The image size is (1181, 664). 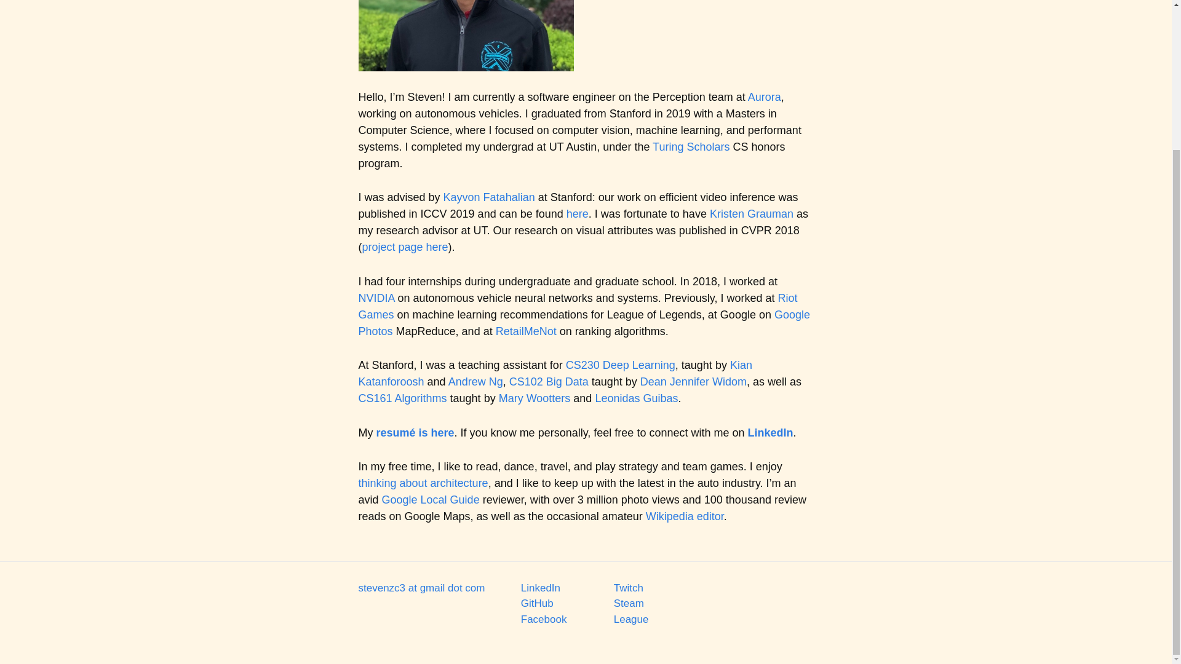 I want to click on GitHub, so click(x=537, y=604).